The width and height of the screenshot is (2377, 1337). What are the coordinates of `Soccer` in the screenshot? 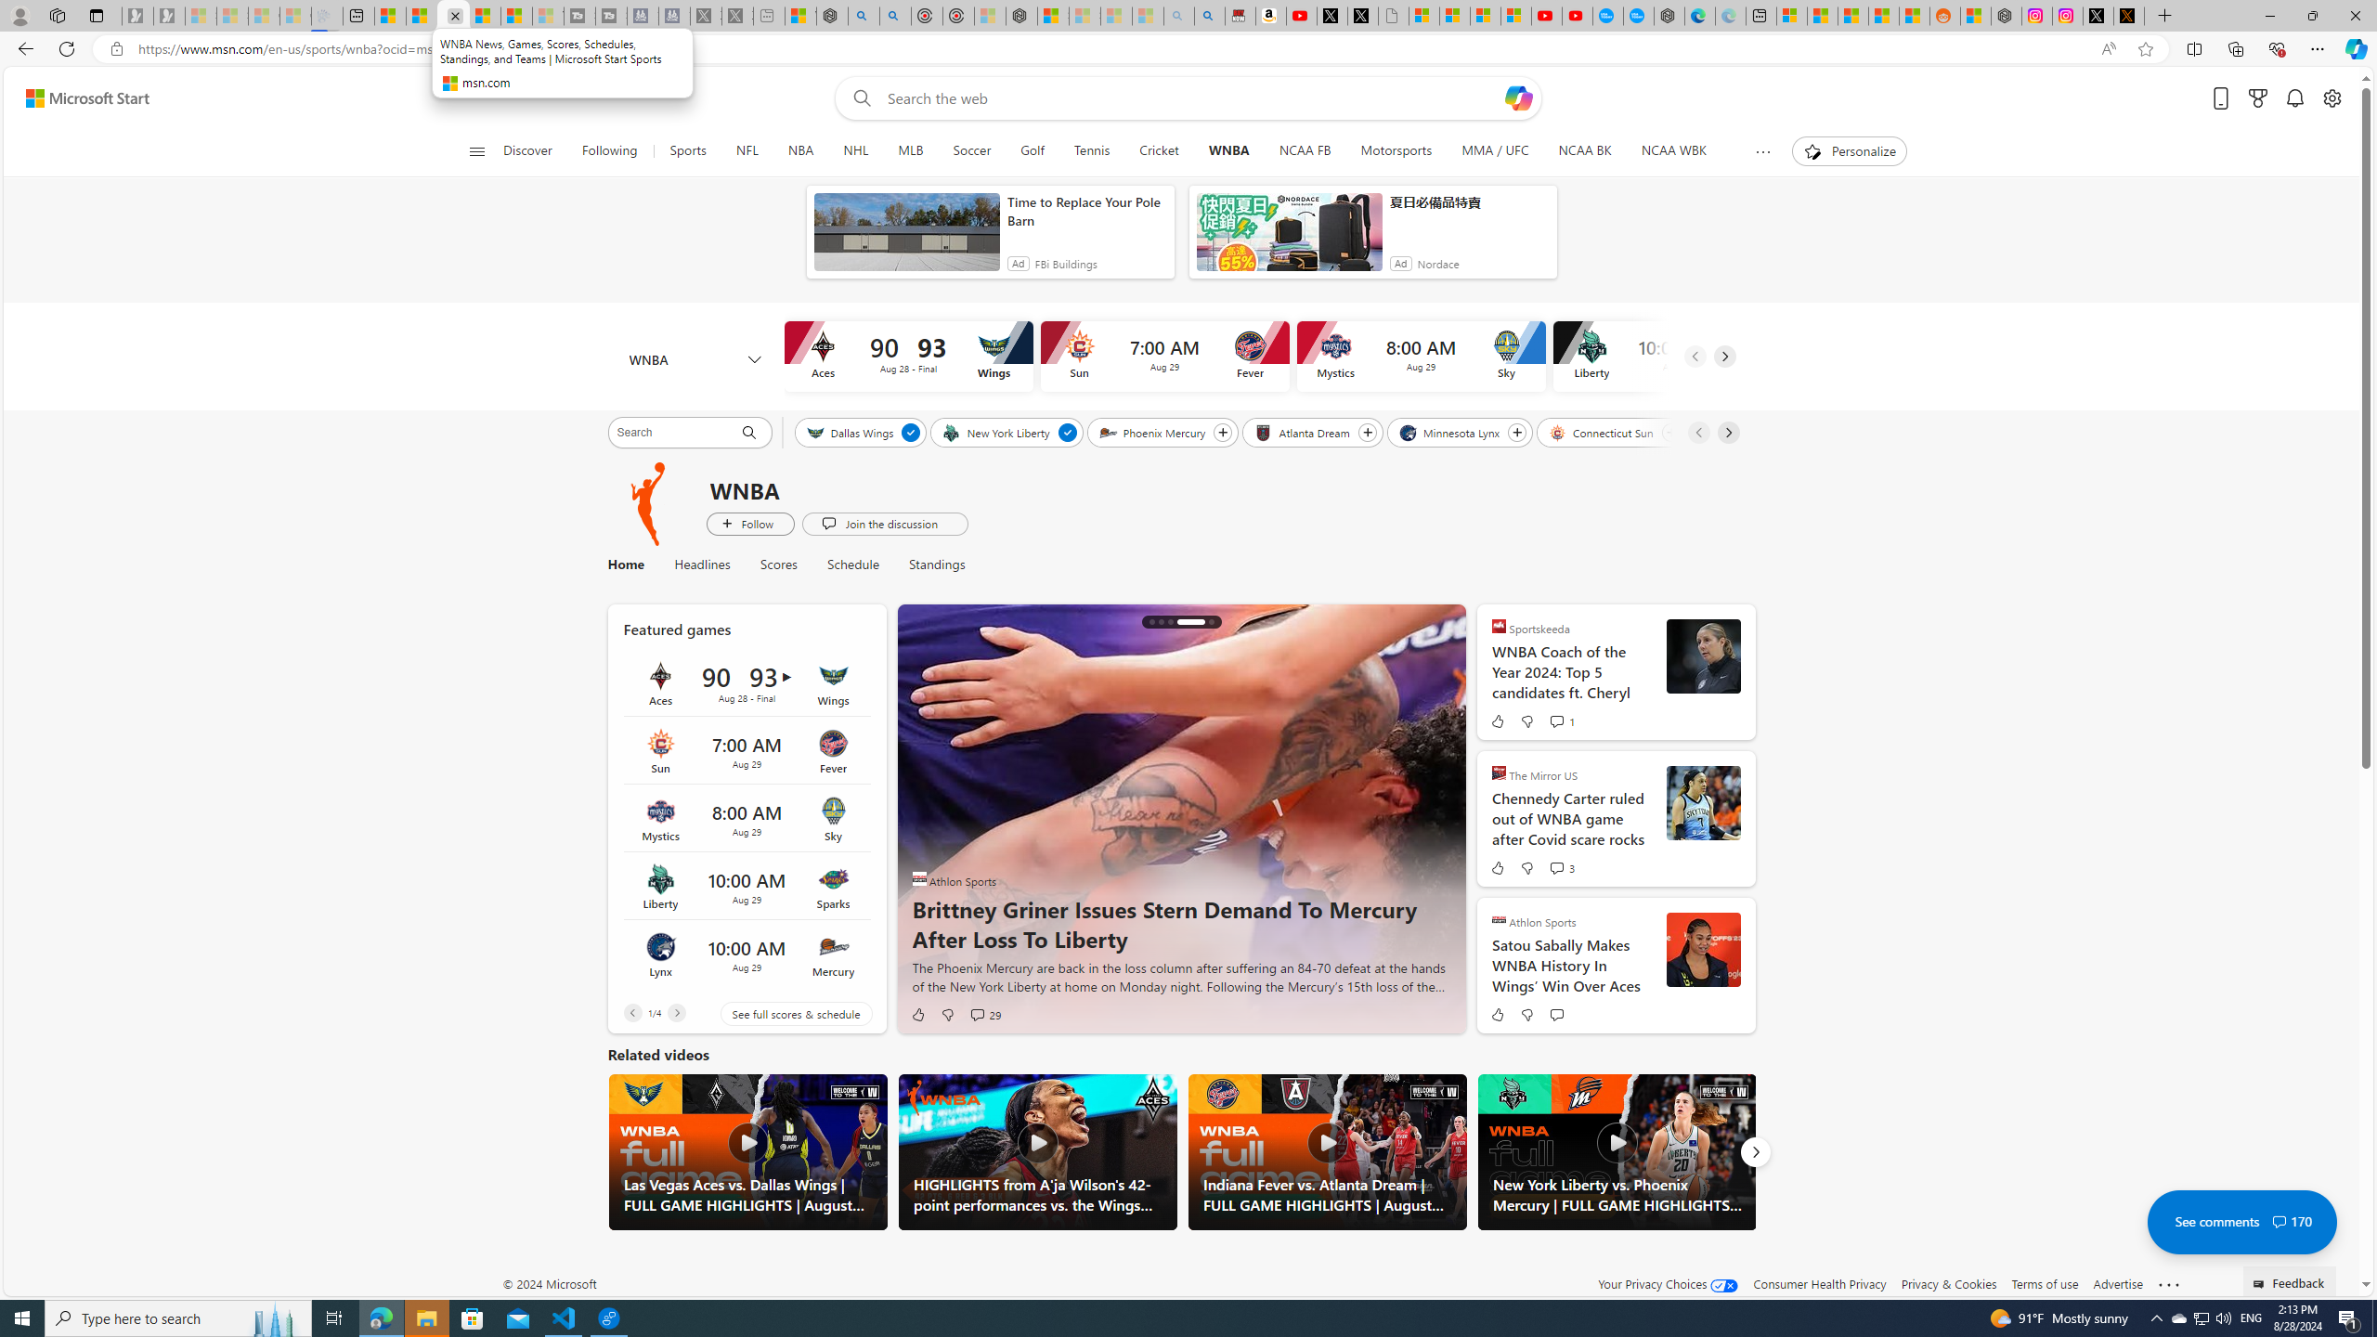 It's located at (971, 151).